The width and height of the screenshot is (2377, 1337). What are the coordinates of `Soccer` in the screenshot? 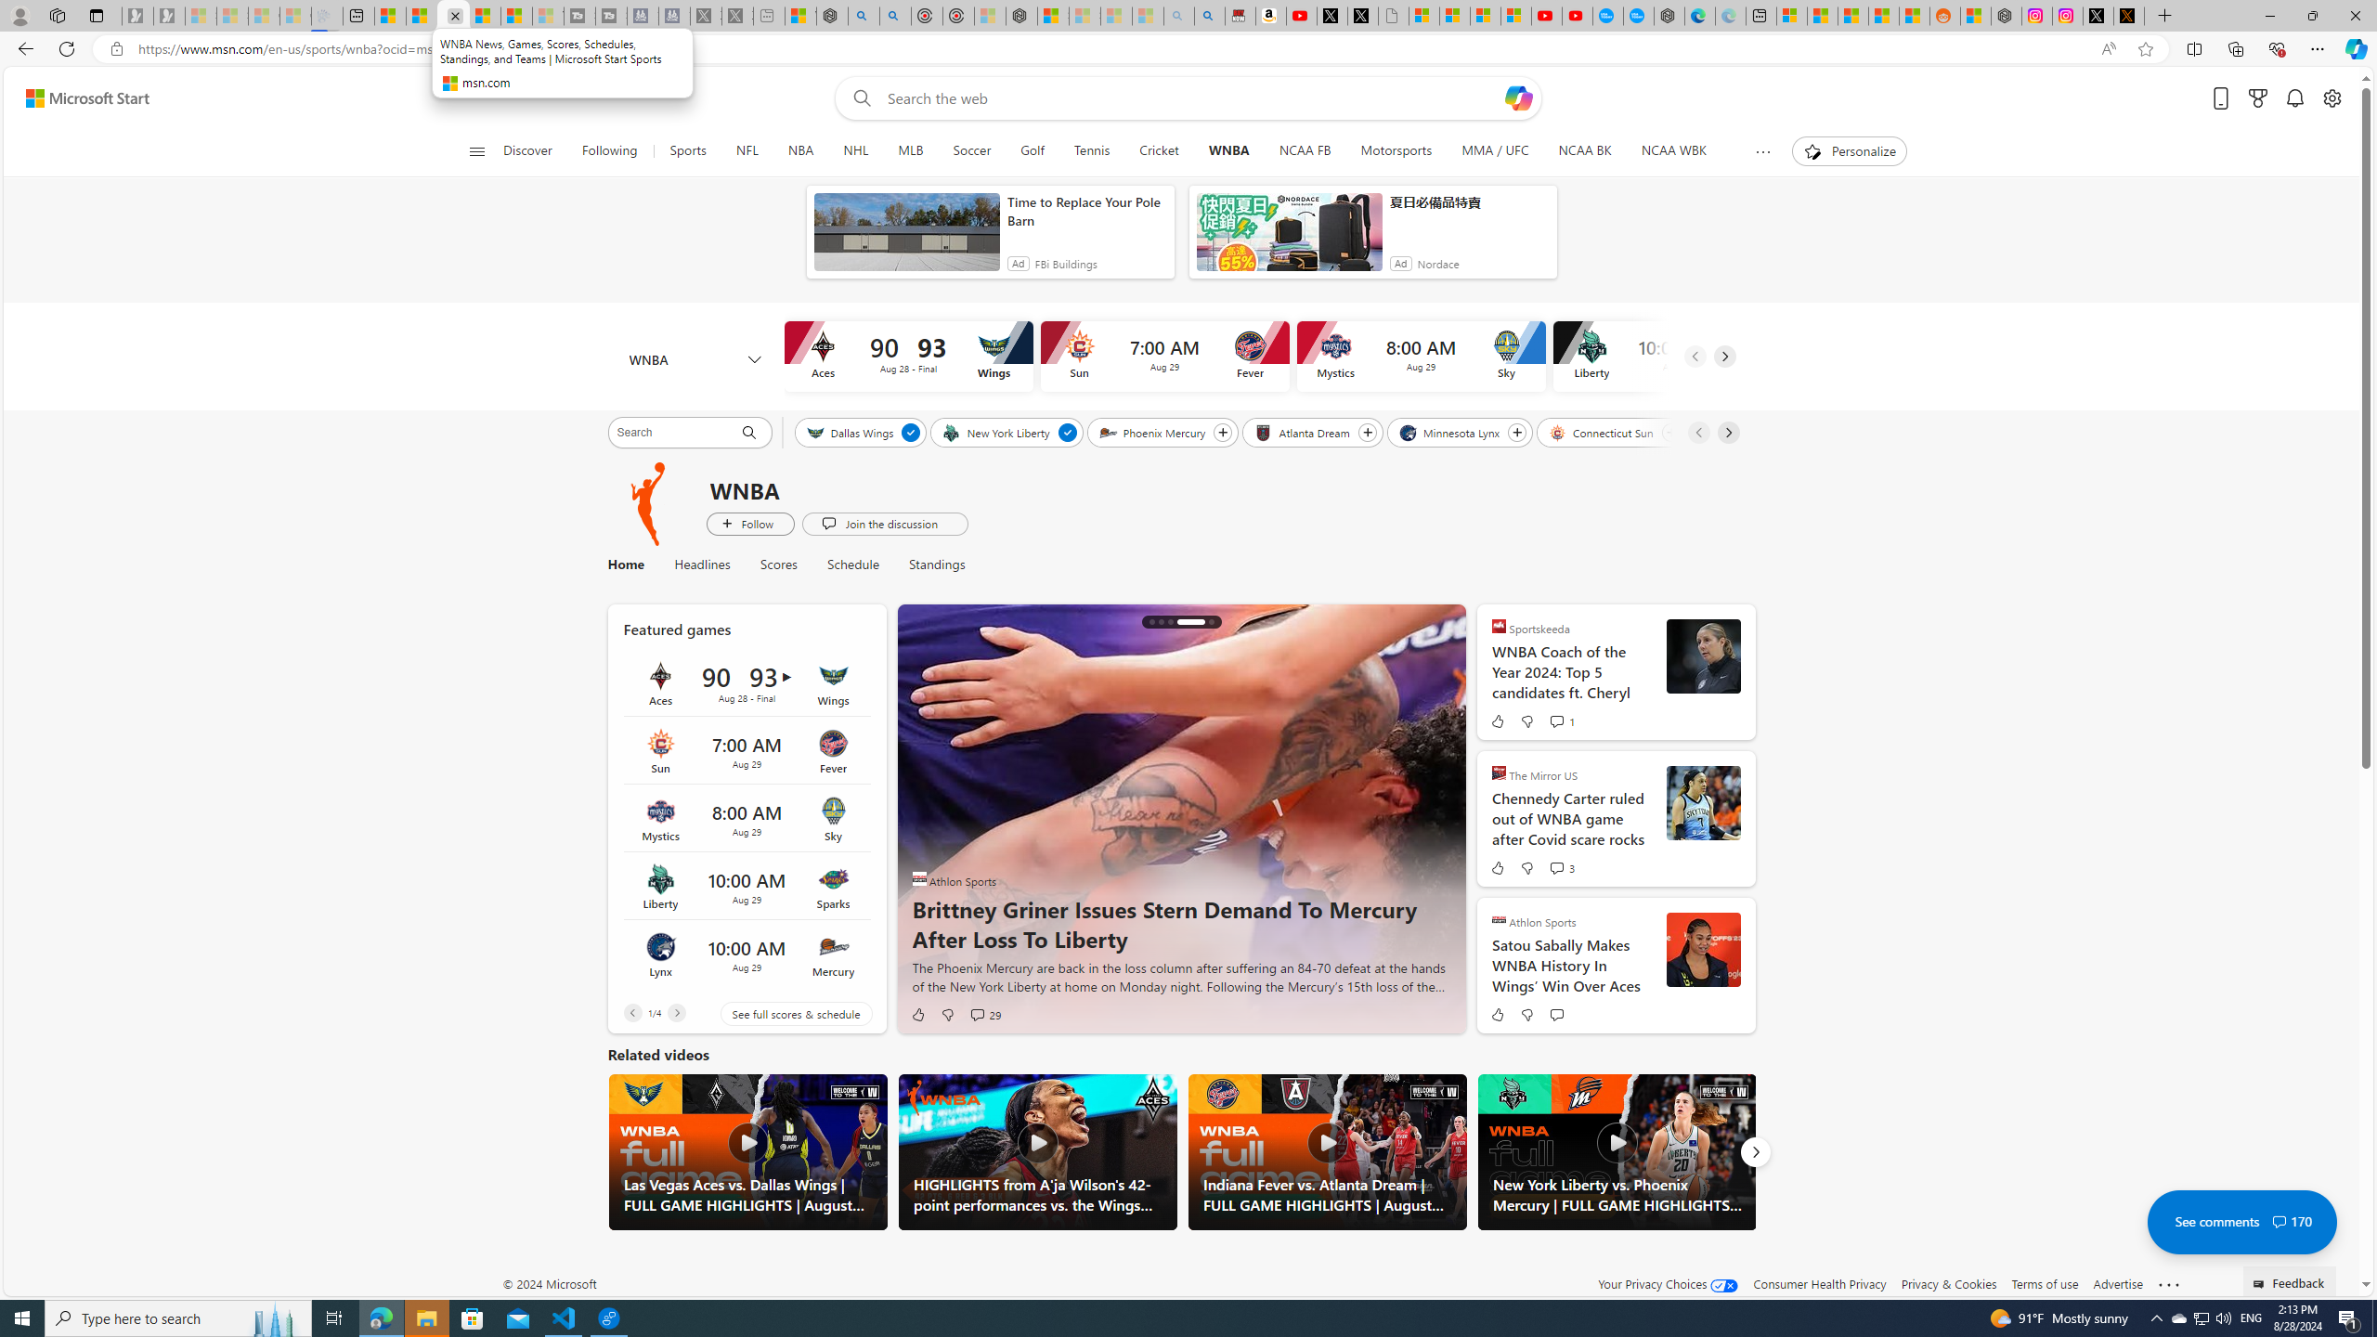 It's located at (971, 151).